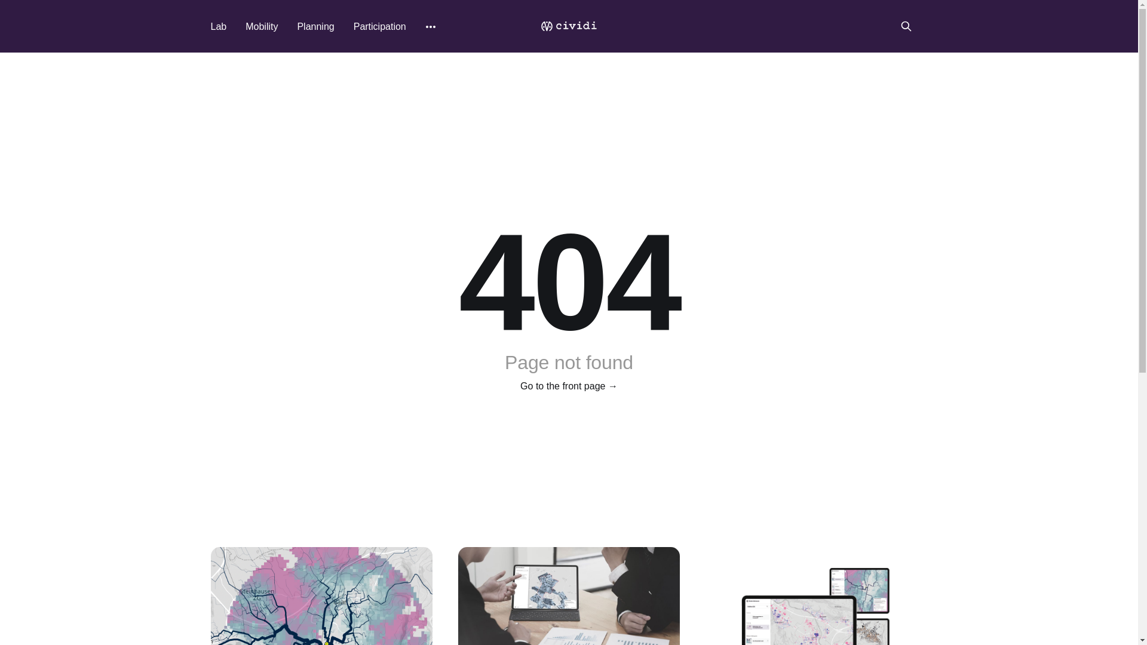  What do you see at coordinates (219, 26) in the screenshot?
I see `Lab` at bounding box center [219, 26].